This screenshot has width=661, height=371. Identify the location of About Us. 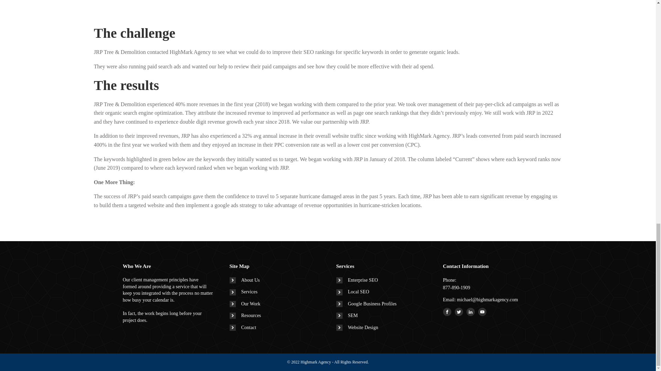
(244, 280).